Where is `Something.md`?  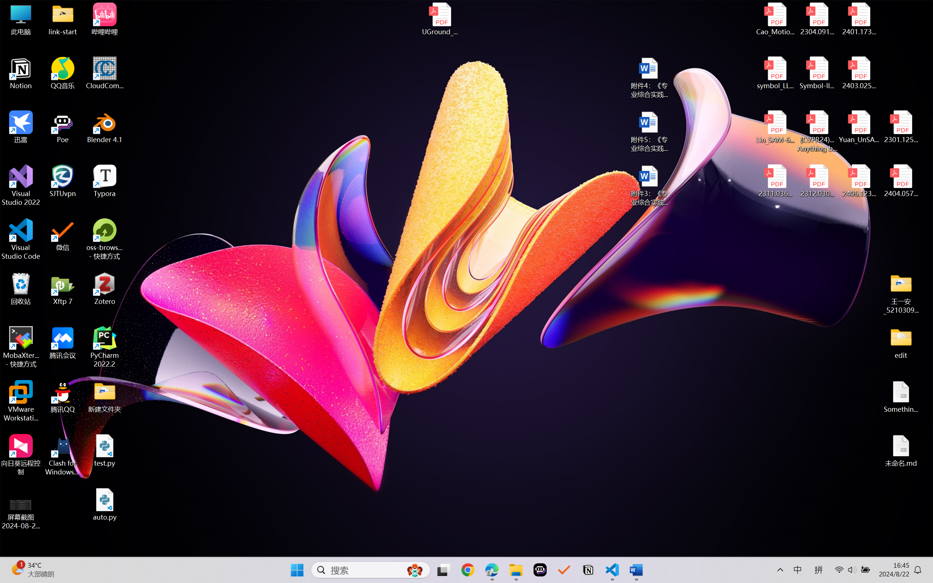 Something.md is located at coordinates (901, 397).